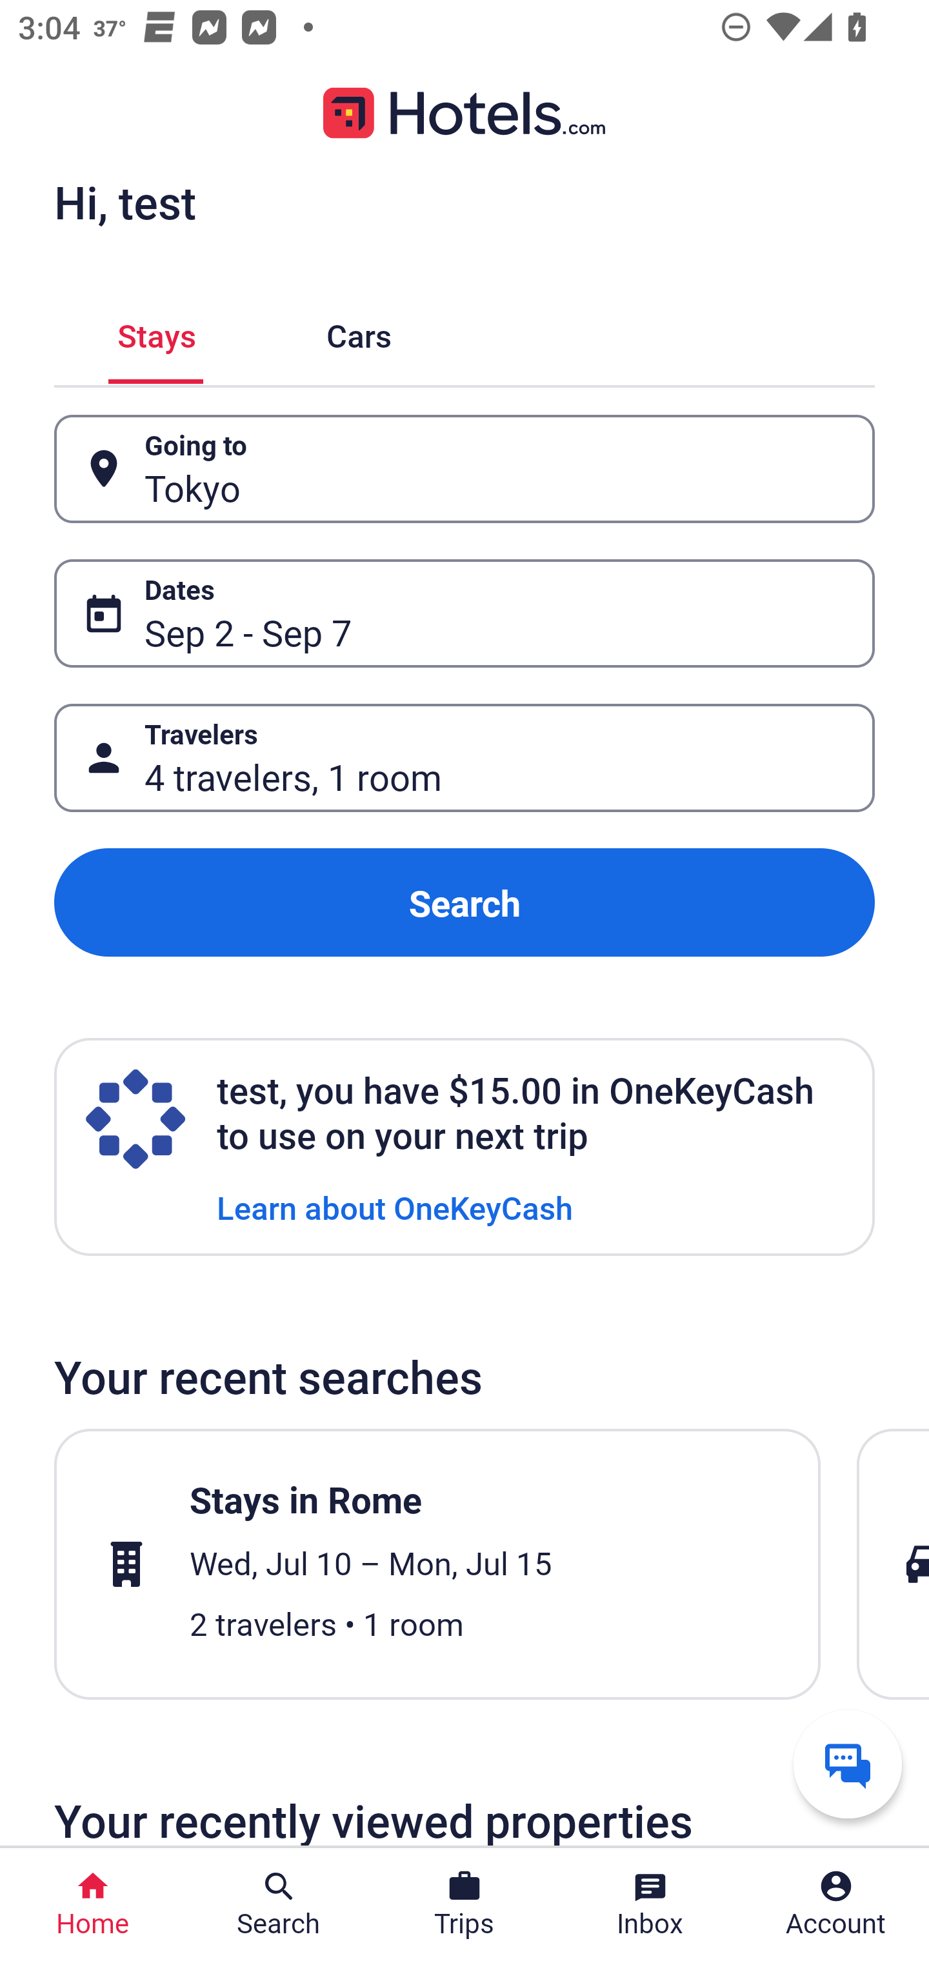  Describe the element at coordinates (464, 1904) in the screenshot. I see `Trips Trips Button` at that location.